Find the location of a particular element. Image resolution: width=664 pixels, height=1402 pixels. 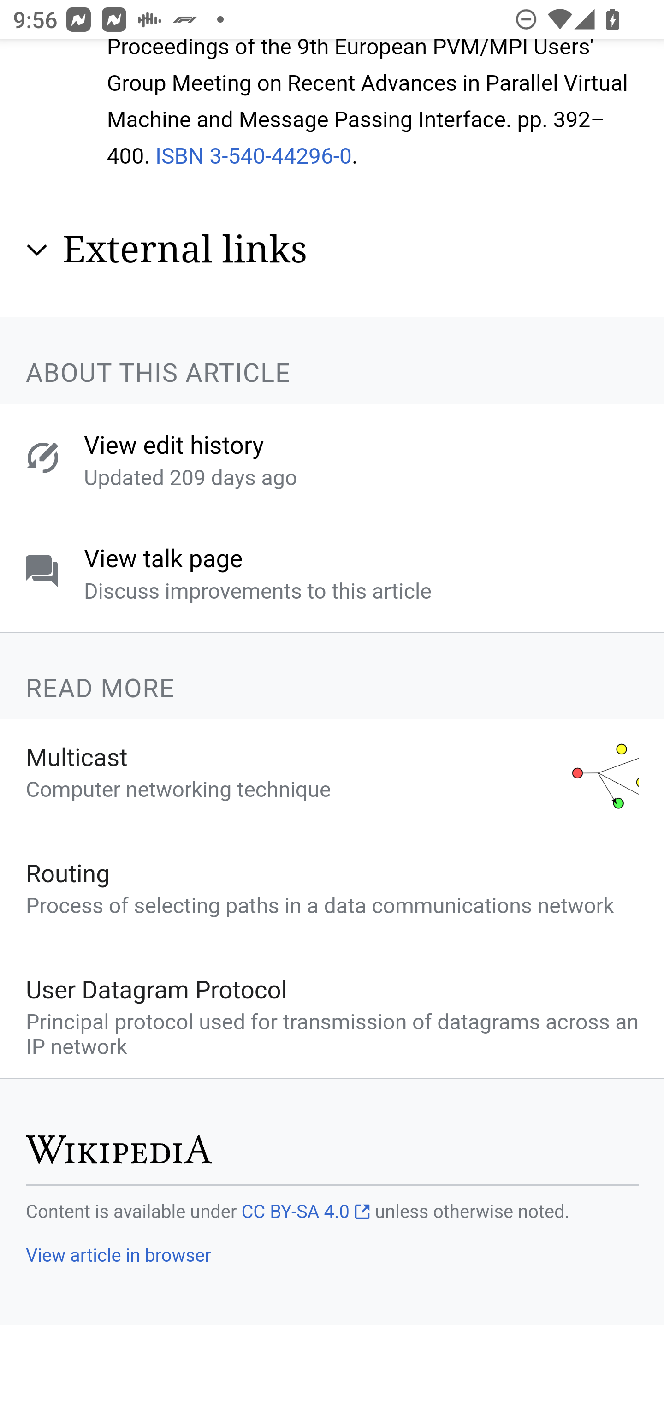

Expand section is located at coordinates (37, 250).